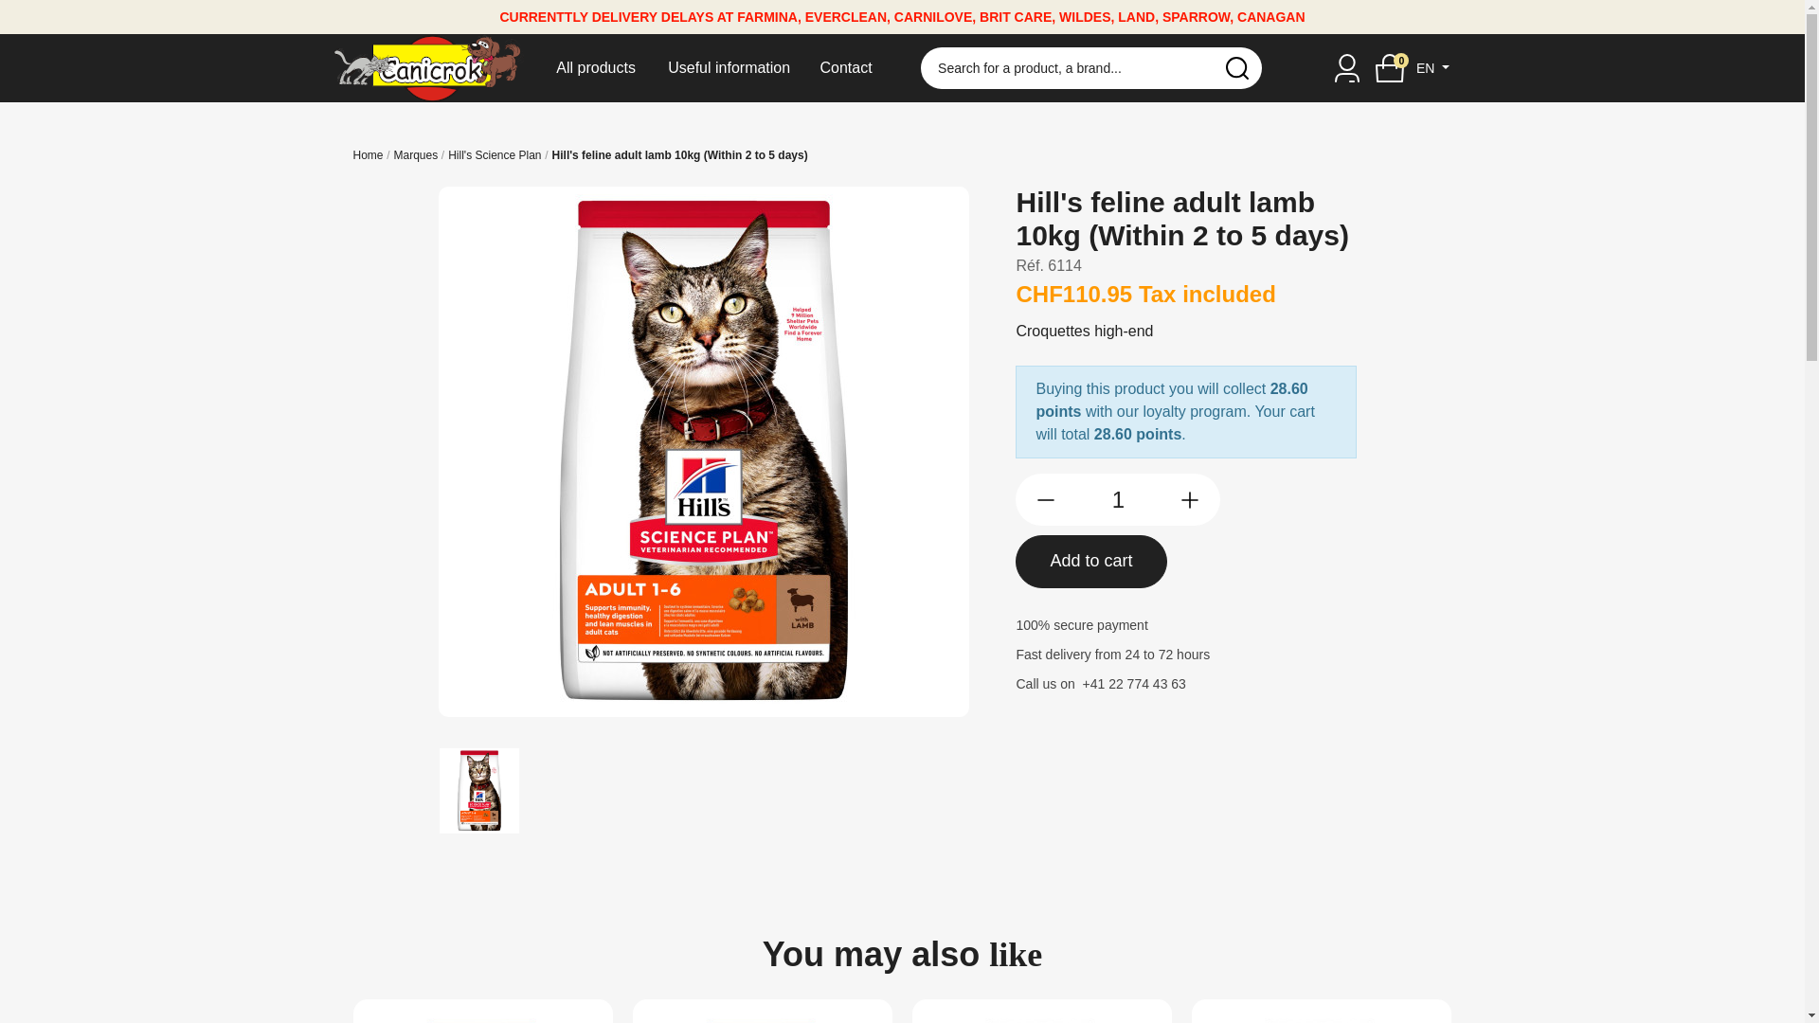 The image size is (1819, 1023). I want to click on Hill's feline adult lamb 10kg, so click(479, 791).